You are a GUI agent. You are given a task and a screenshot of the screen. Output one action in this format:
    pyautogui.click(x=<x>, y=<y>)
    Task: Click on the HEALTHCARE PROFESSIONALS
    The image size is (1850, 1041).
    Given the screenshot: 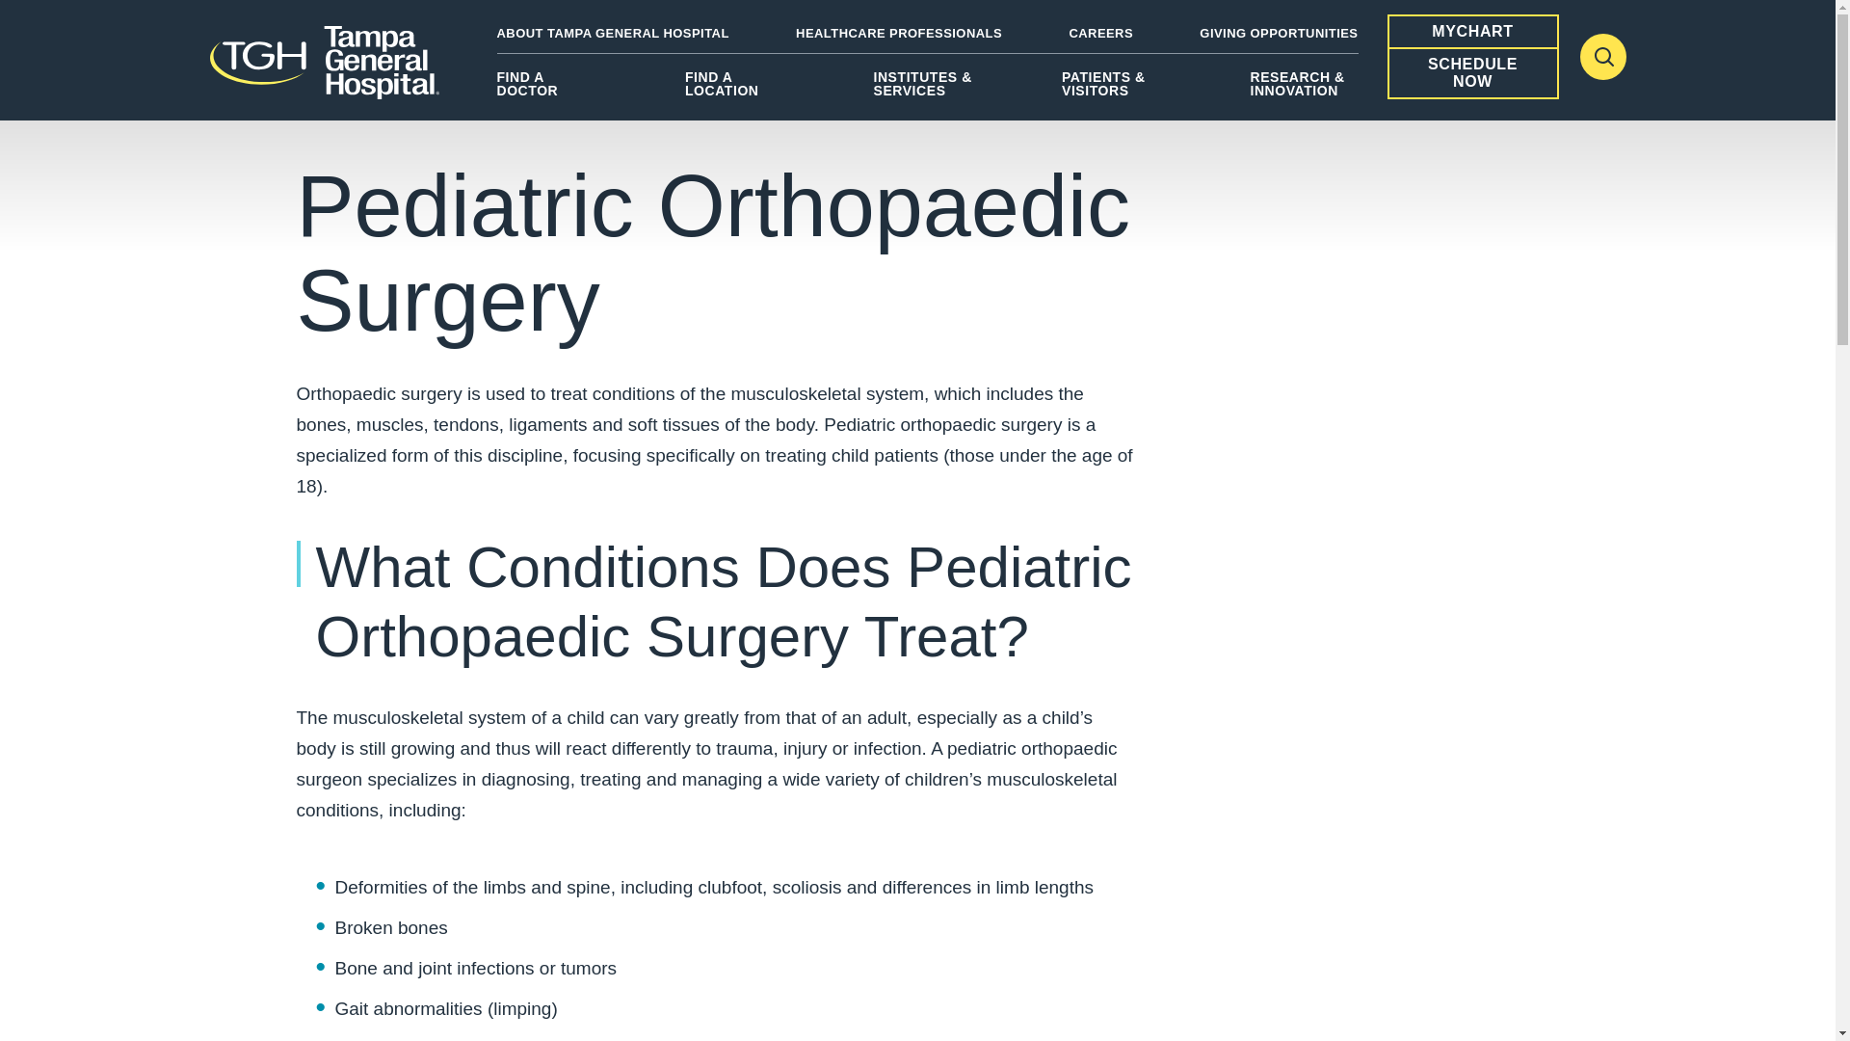 What is the action you would take?
    pyautogui.click(x=898, y=33)
    